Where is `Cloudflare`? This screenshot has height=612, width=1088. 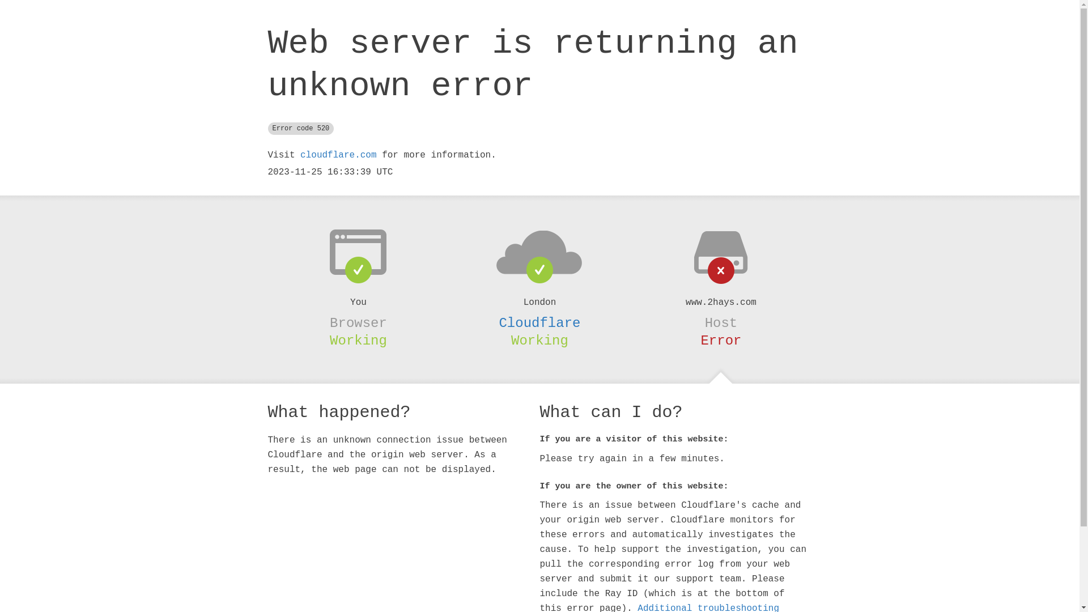 Cloudflare is located at coordinates (539, 323).